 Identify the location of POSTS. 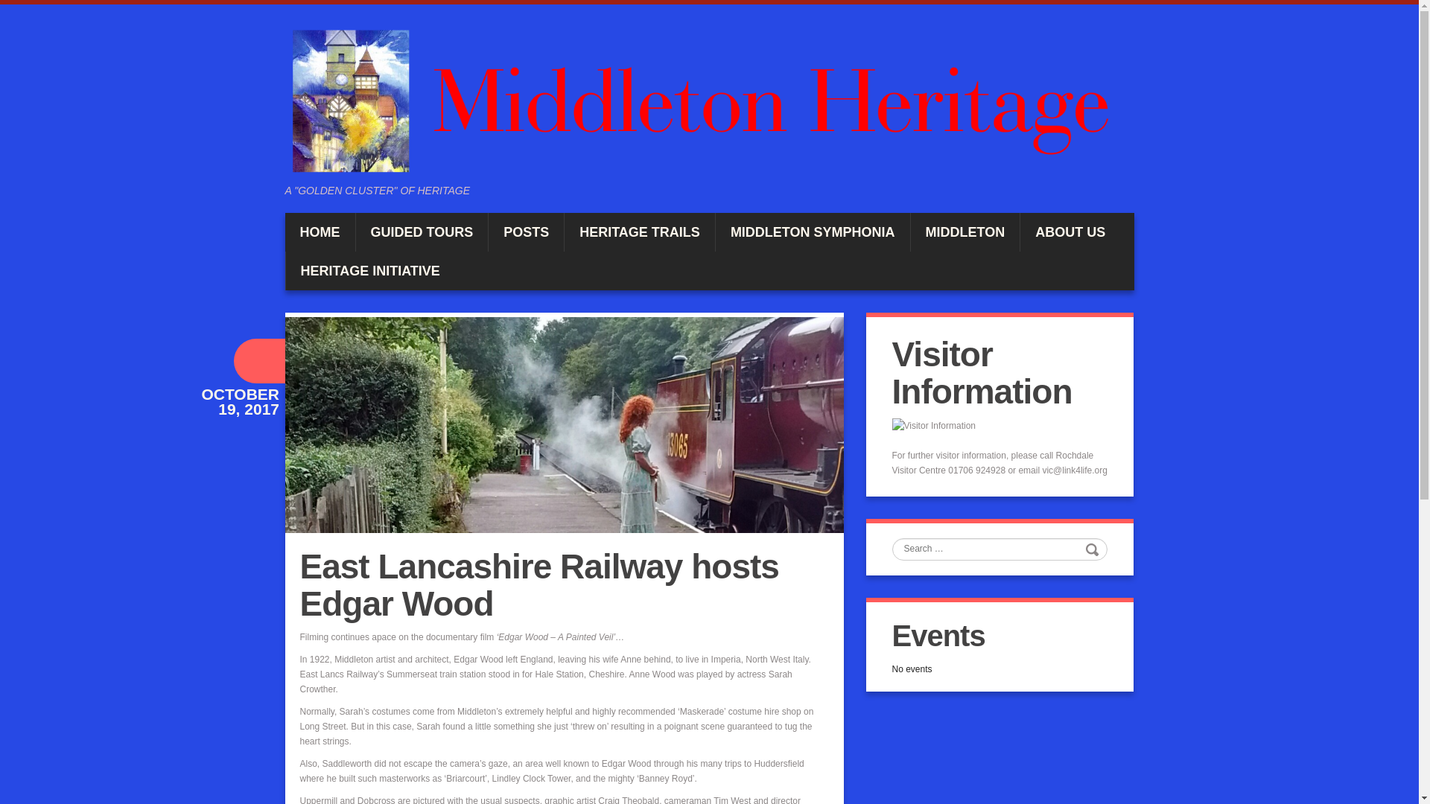
(526, 232).